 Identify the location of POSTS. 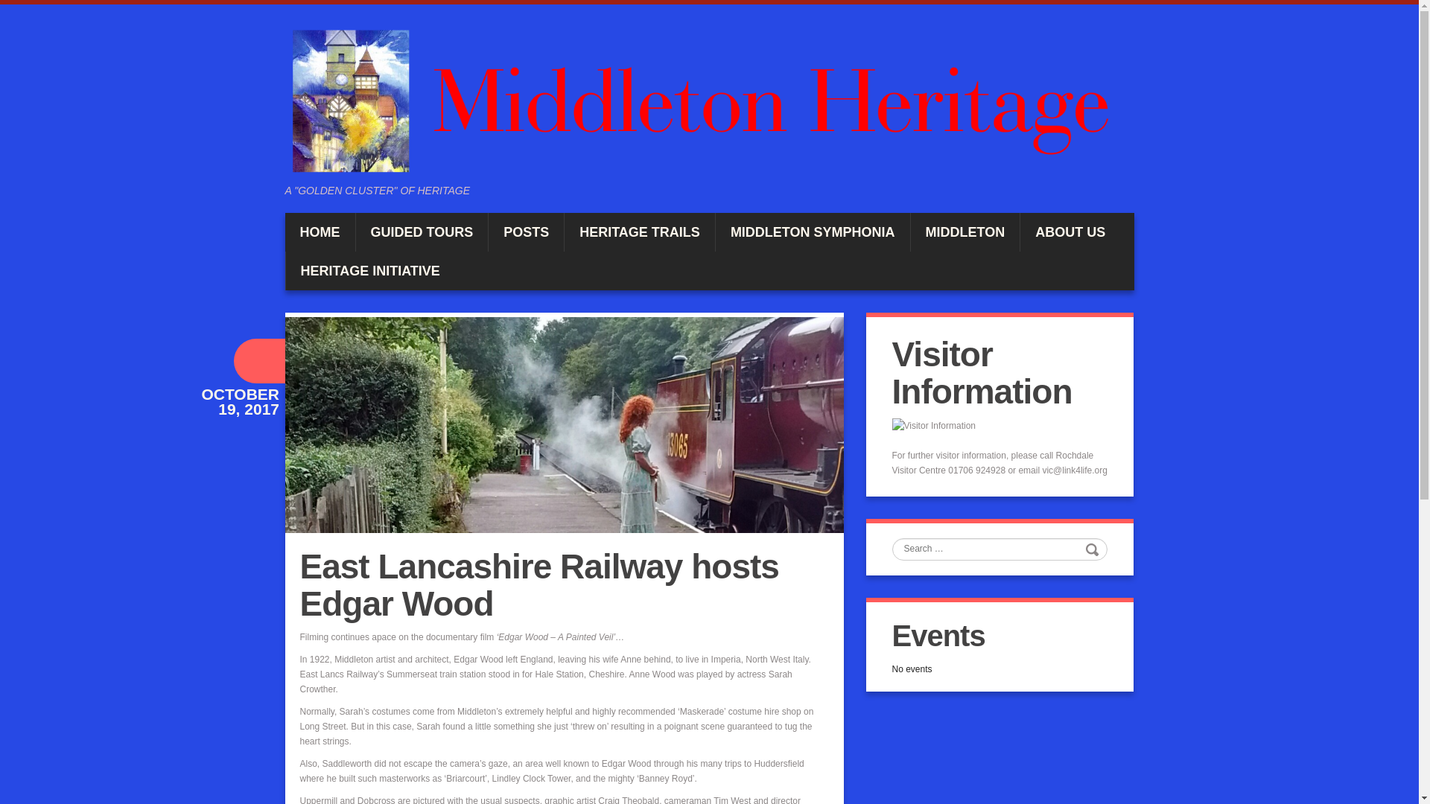
(526, 232).